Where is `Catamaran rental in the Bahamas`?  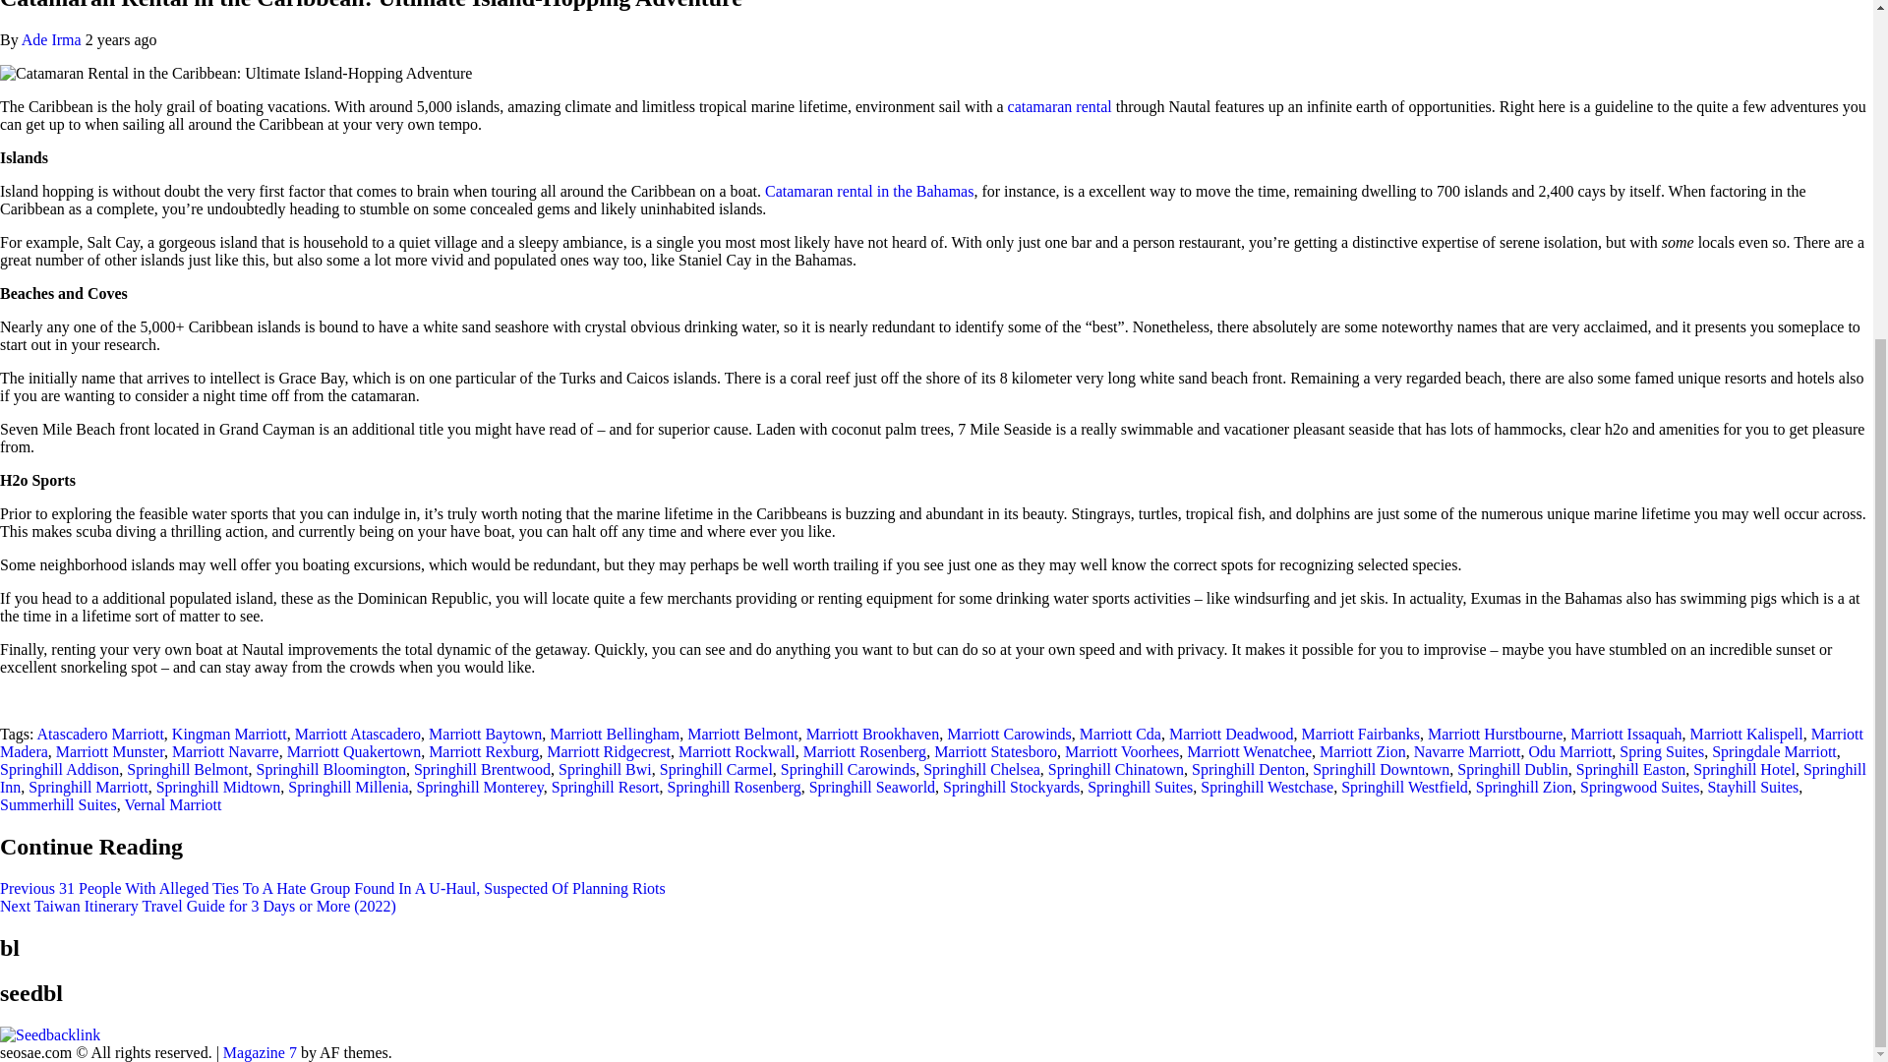
Catamaran rental in the Bahamas is located at coordinates (869, 191).